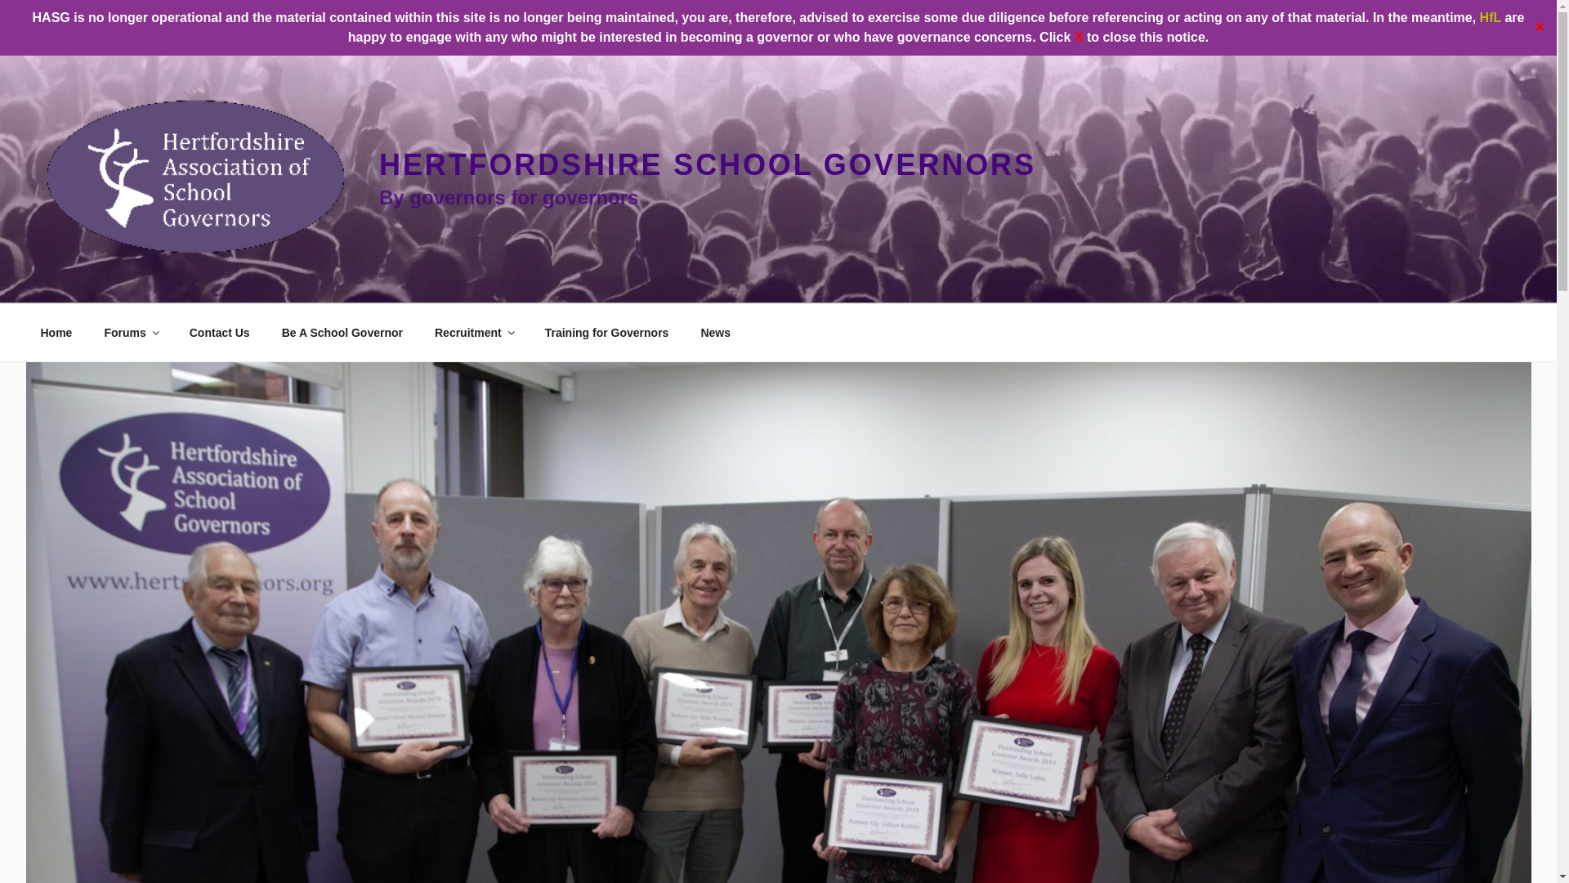 The image size is (1569, 883). I want to click on Contact Us, so click(219, 332).